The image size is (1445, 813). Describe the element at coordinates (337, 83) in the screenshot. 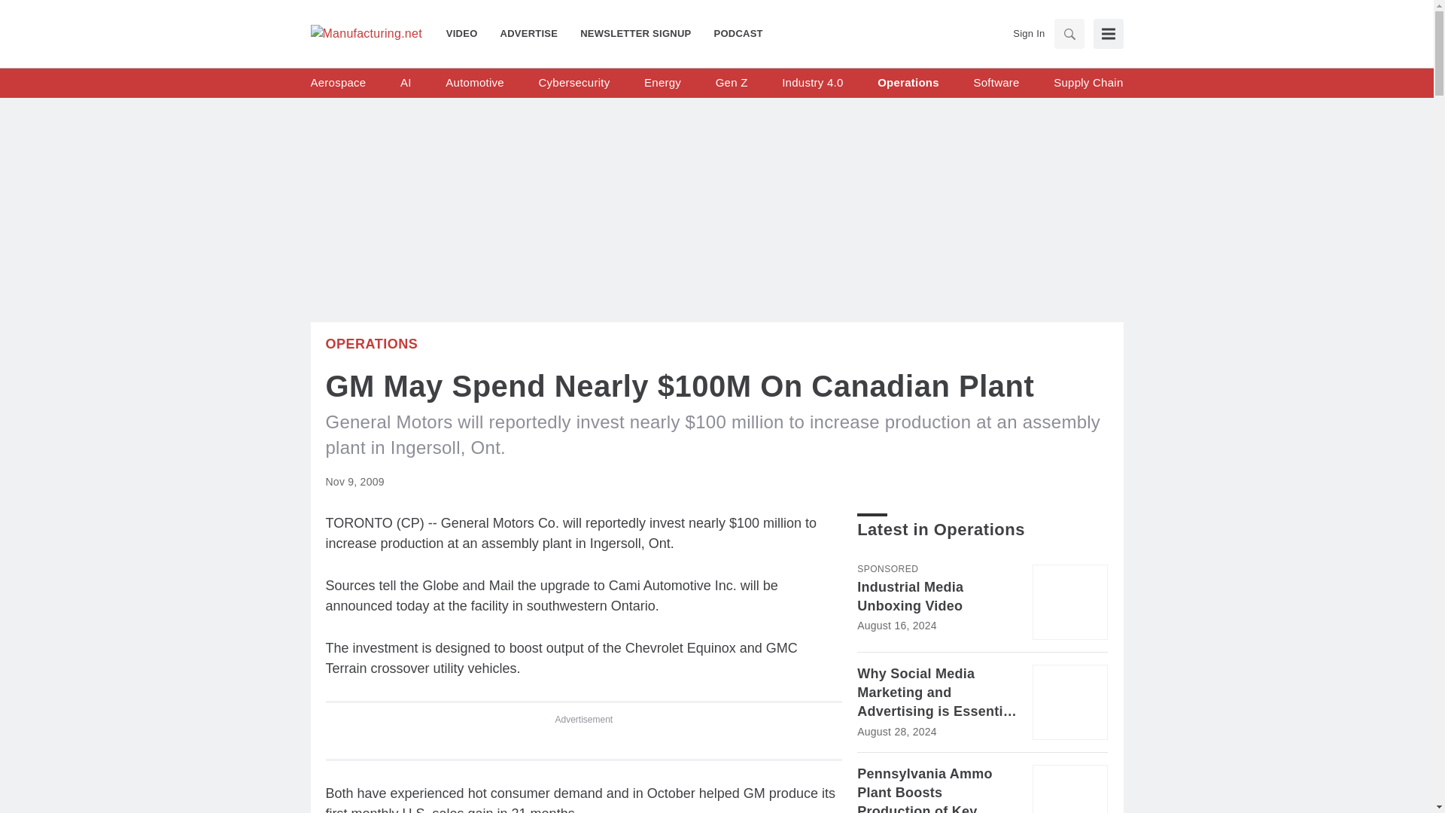

I see `Aerospace` at that location.